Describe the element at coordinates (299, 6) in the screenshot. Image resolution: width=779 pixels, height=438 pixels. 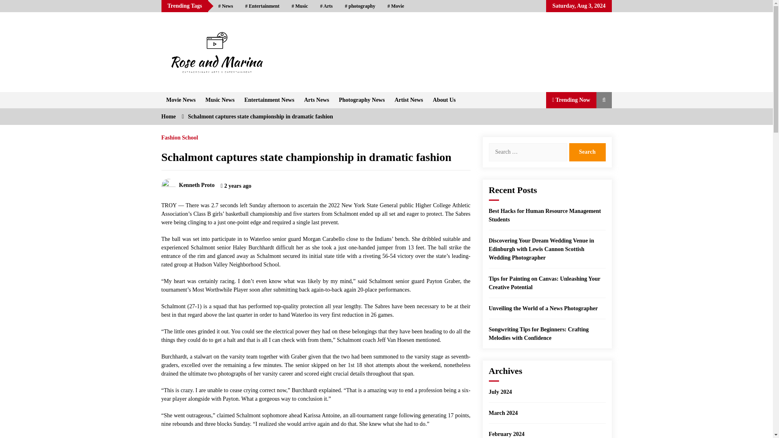
I see `Music` at that location.